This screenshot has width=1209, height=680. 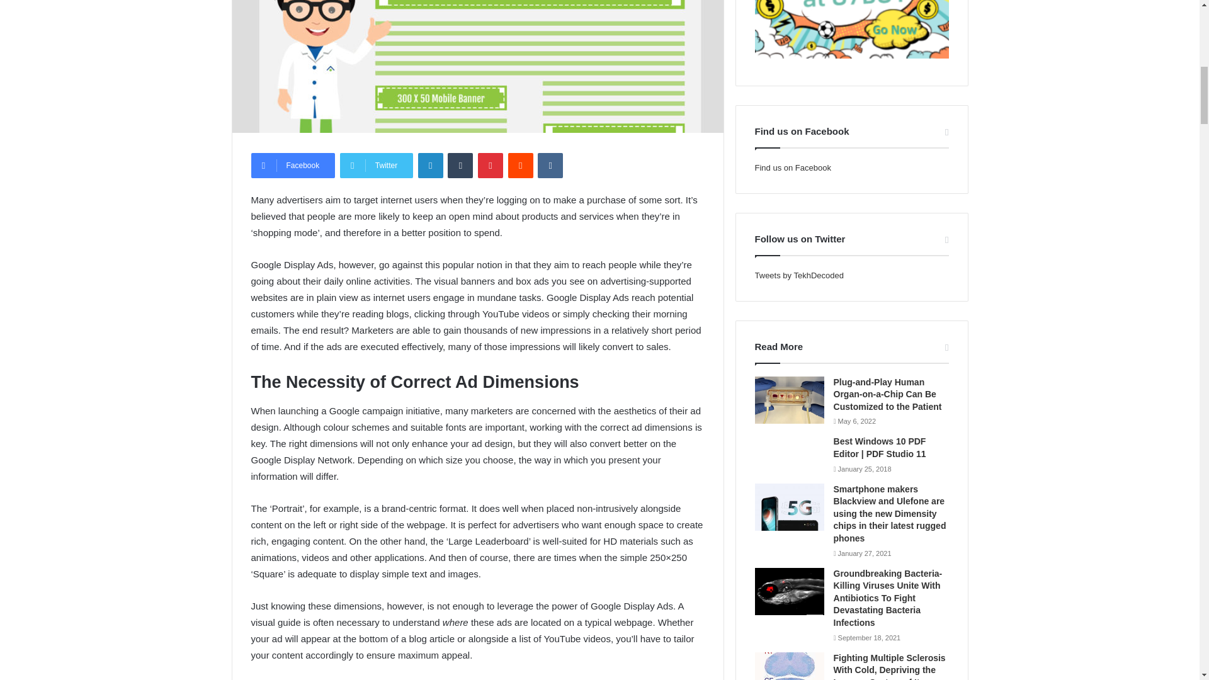 I want to click on Pinterest, so click(x=490, y=165).